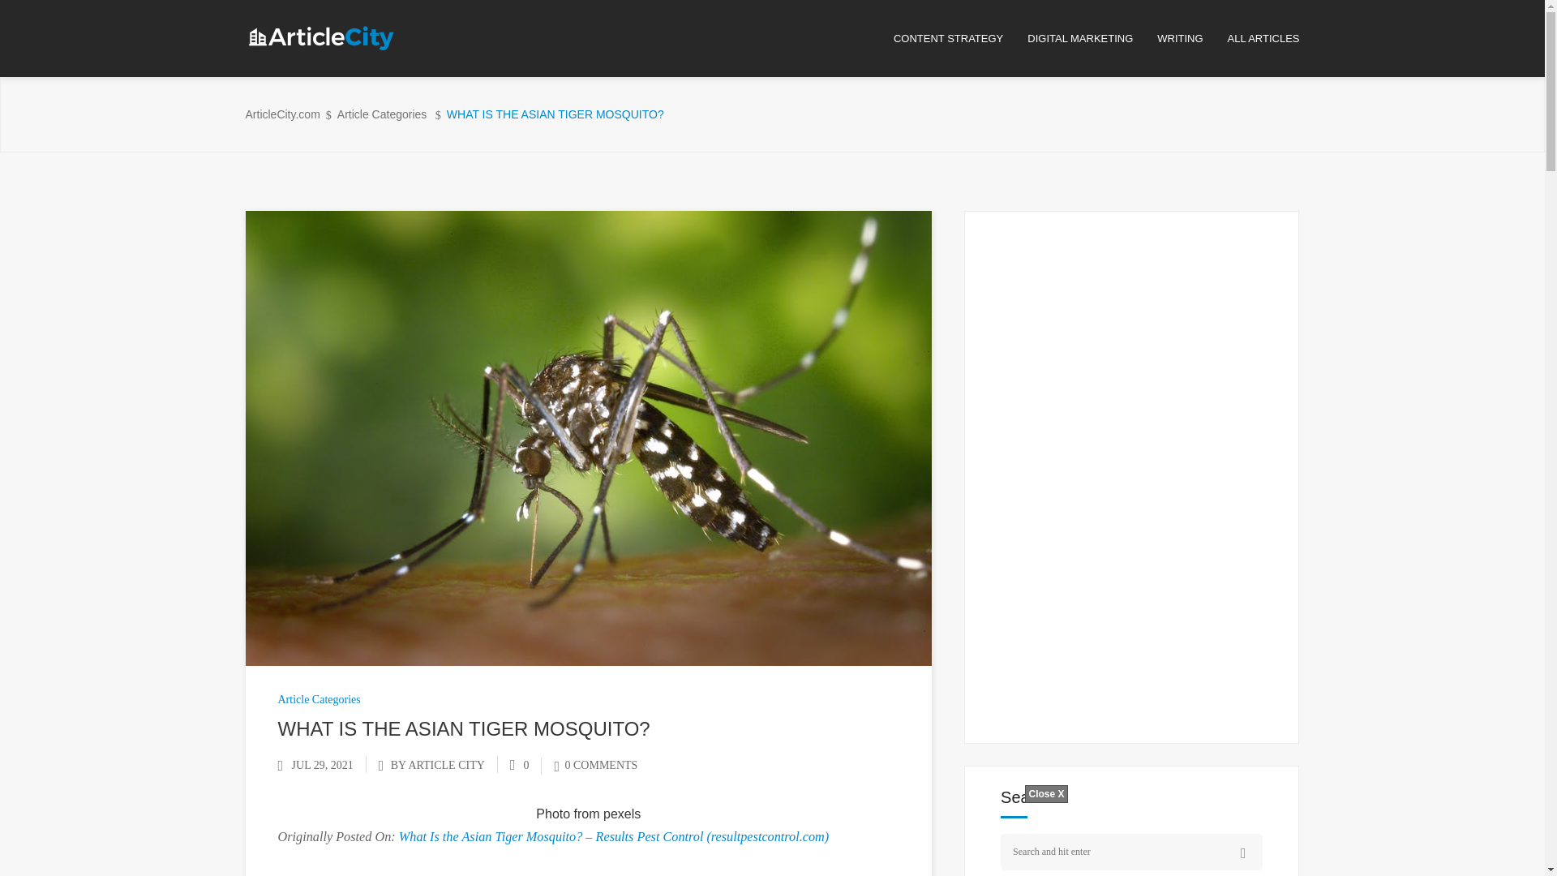 The width and height of the screenshot is (1557, 876). What do you see at coordinates (1263, 39) in the screenshot?
I see `ALL ARTICLES` at bounding box center [1263, 39].